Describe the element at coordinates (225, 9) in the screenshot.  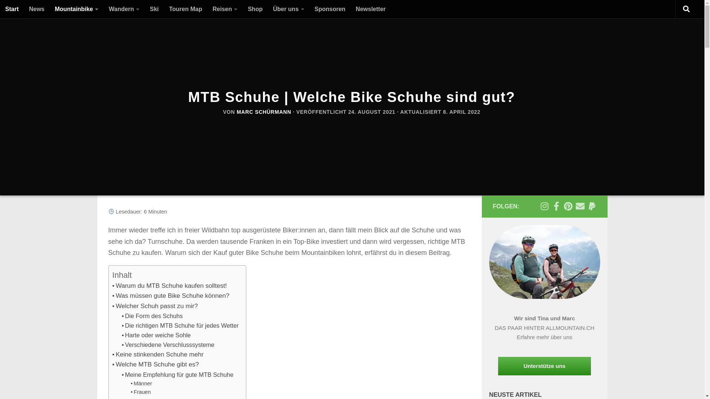
I see `Reisen` at that location.